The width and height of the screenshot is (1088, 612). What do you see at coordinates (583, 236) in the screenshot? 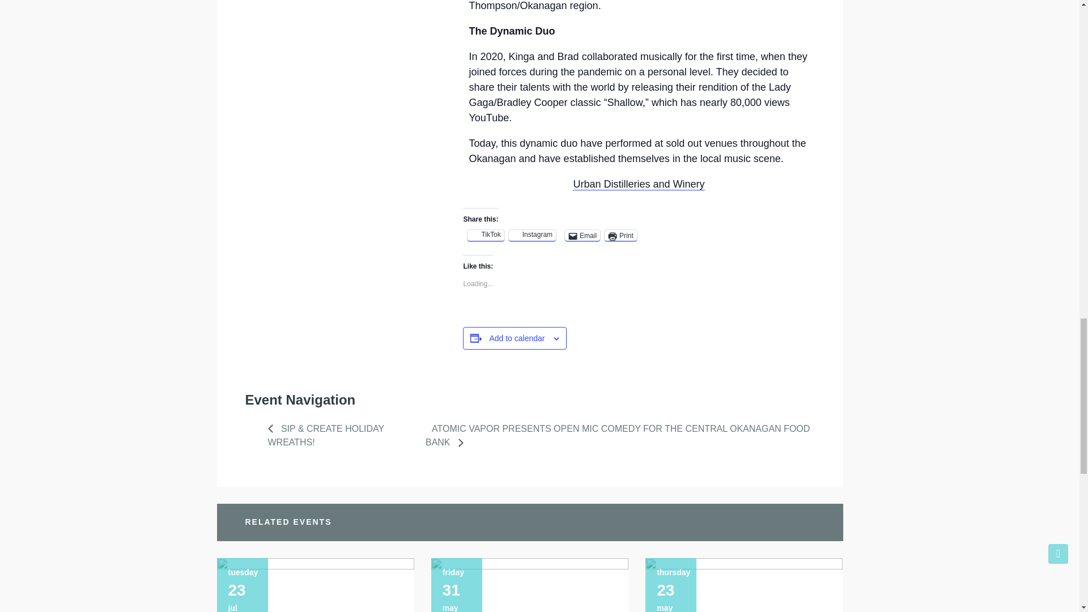
I see `Click to email a link to a friend` at bounding box center [583, 236].